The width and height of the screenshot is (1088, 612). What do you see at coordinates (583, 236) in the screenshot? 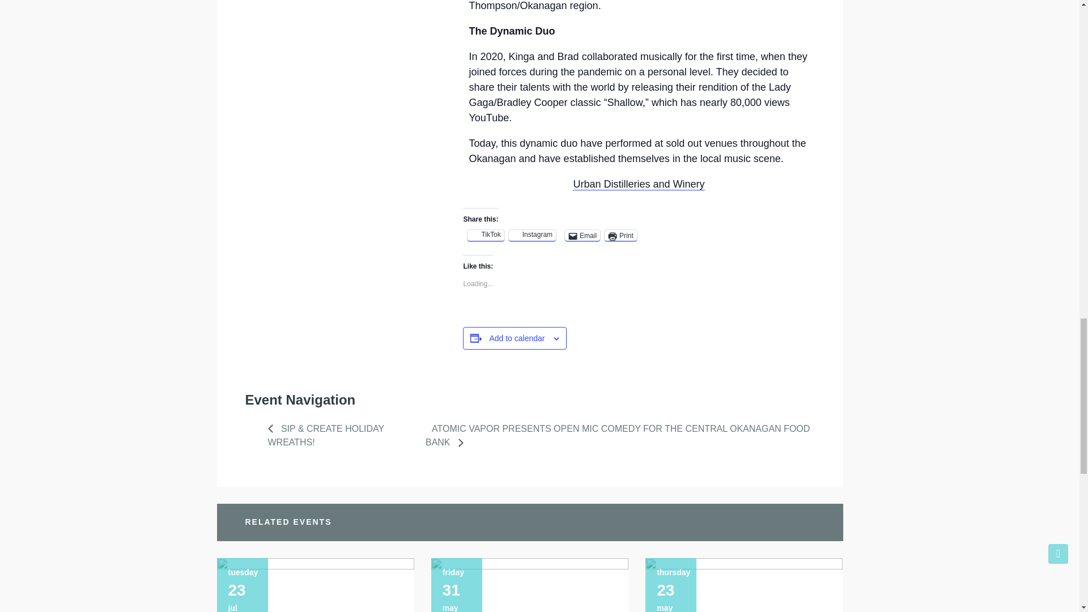
I see `Click to email a link to a friend` at bounding box center [583, 236].